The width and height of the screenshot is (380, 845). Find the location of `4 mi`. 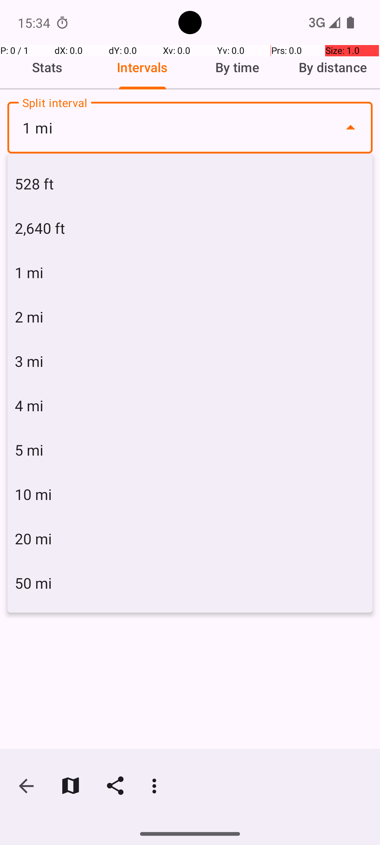

4 mi is located at coordinates (190, 406).